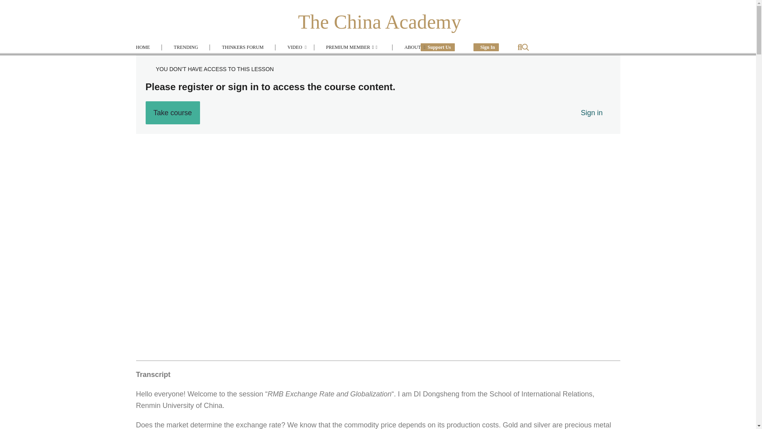 The height and width of the screenshot is (429, 762). What do you see at coordinates (320, 53) in the screenshot?
I see `Talks` at bounding box center [320, 53].